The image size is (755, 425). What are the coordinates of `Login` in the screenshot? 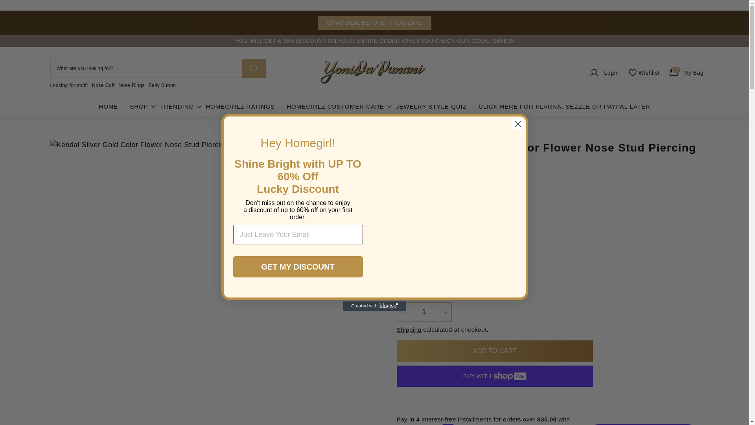 It's located at (685, 72).